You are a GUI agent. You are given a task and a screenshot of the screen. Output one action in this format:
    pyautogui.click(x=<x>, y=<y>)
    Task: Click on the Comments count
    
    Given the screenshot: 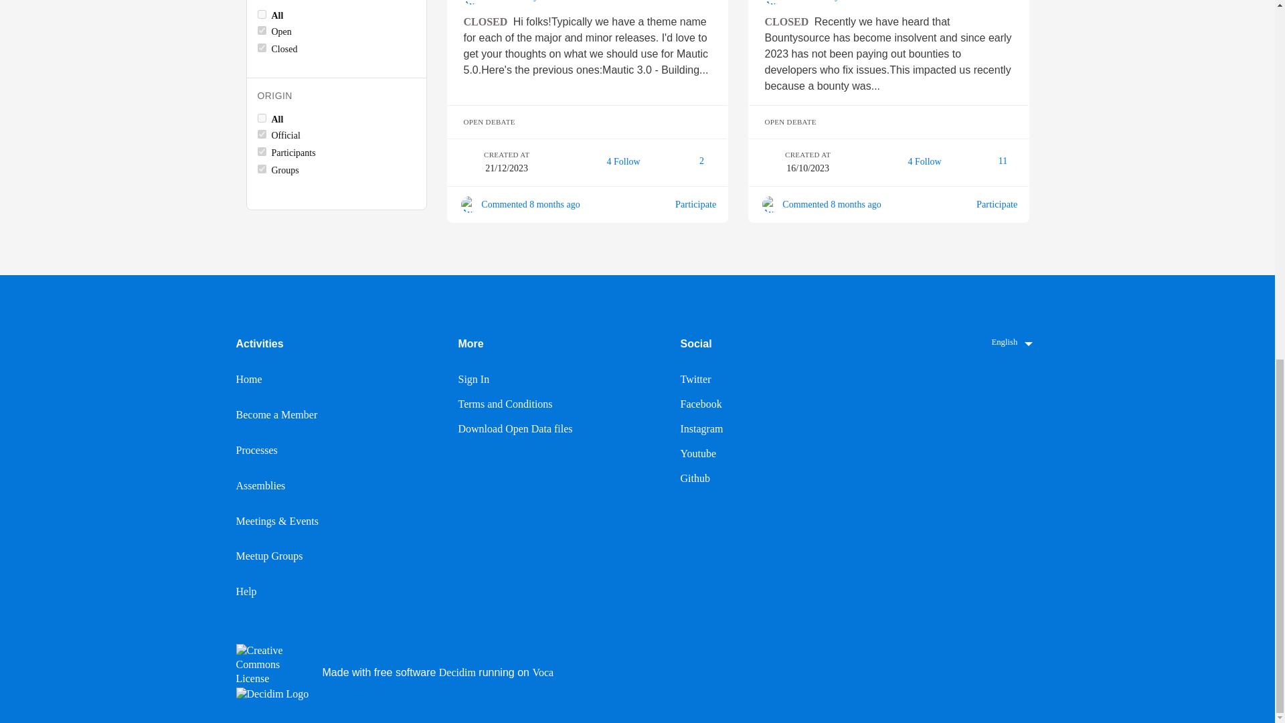 What is the action you would take?
    pyautogui.click(x=697, y=161)
    